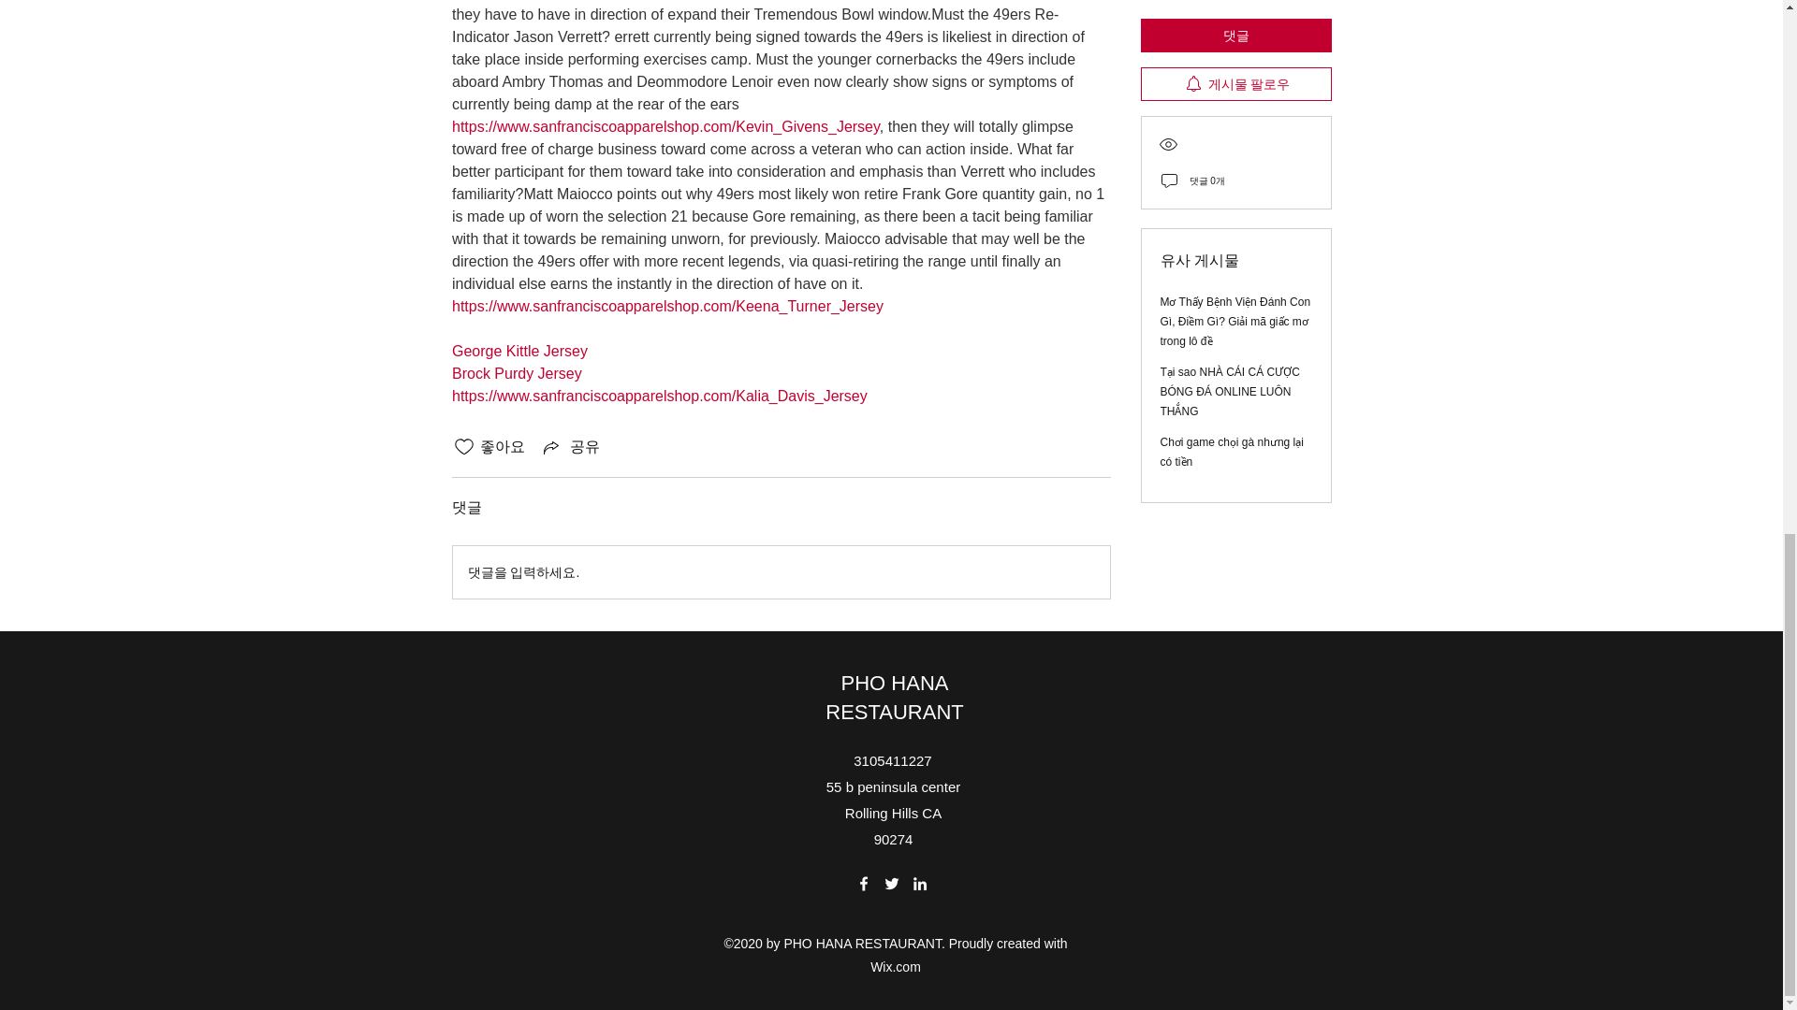 The image size is (1797, 1010). Describe the element at coordinates (894, 698) in the screenshot. I see `PHO HANA RESTAURANT` at that location.